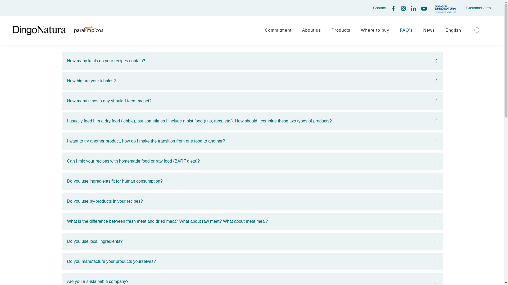  I want to click on English, so click(453, 30).